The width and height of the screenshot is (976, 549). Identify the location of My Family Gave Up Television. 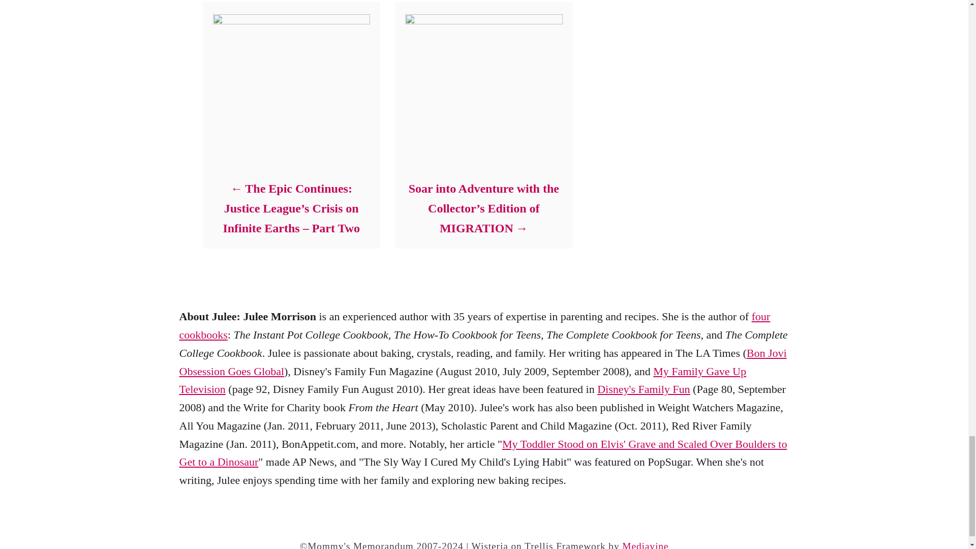
(462, 380).